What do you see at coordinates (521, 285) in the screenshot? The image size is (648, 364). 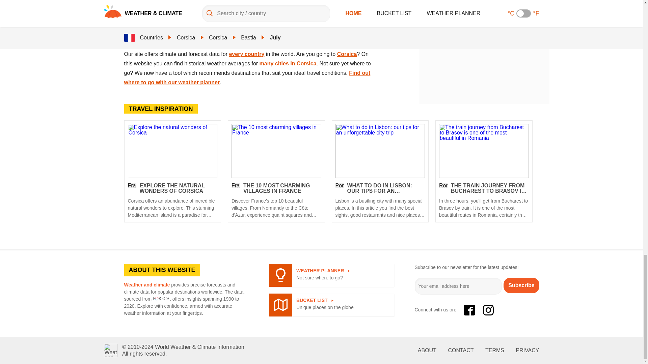 I see `Subscribe` at bounding box center [521, 285].